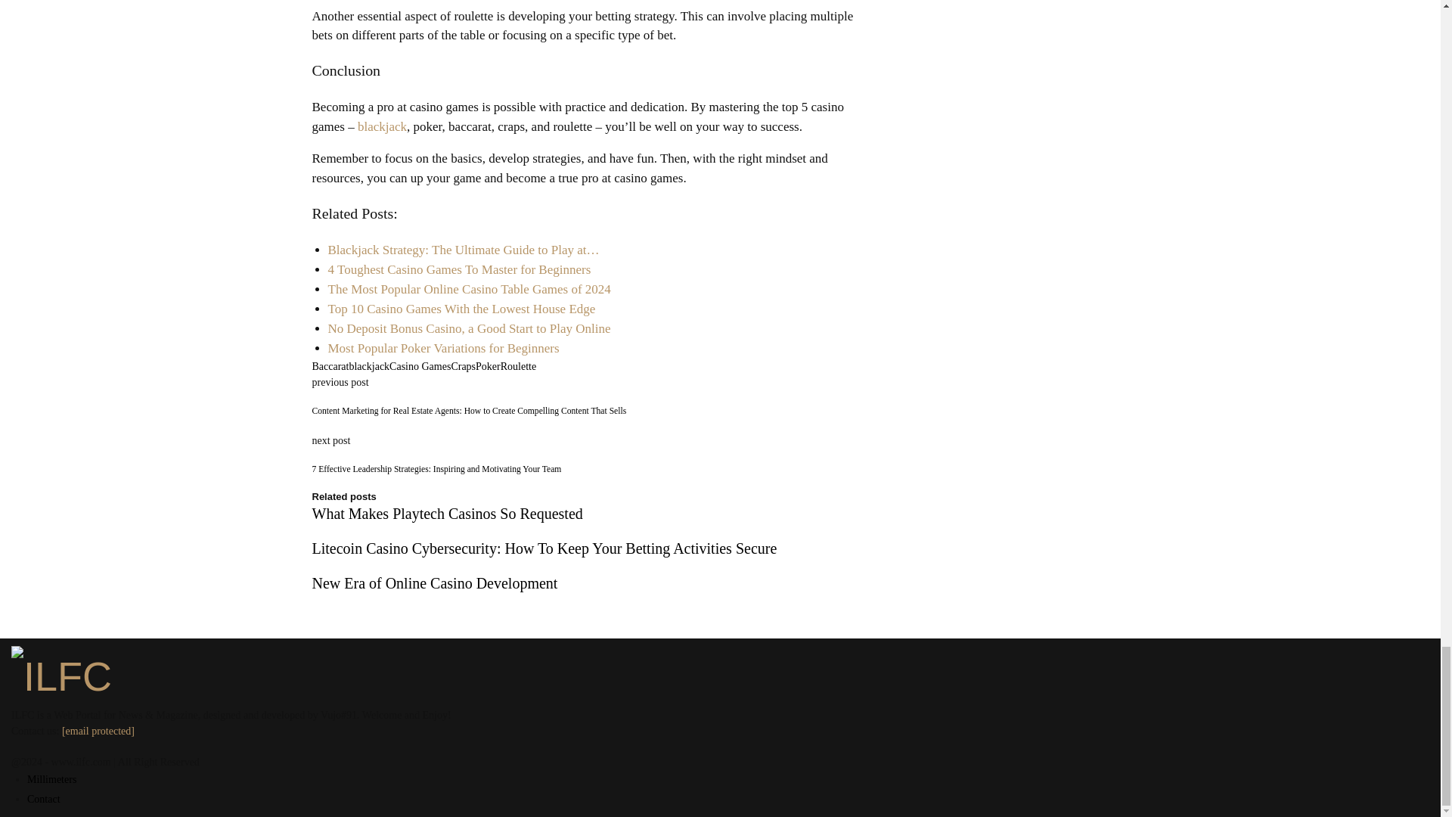 Image resolution: width=1452 pixels, height=817 pixels. I want to click on 4 Toughest Casino Games To Master for Beginners, so click(459, 269).